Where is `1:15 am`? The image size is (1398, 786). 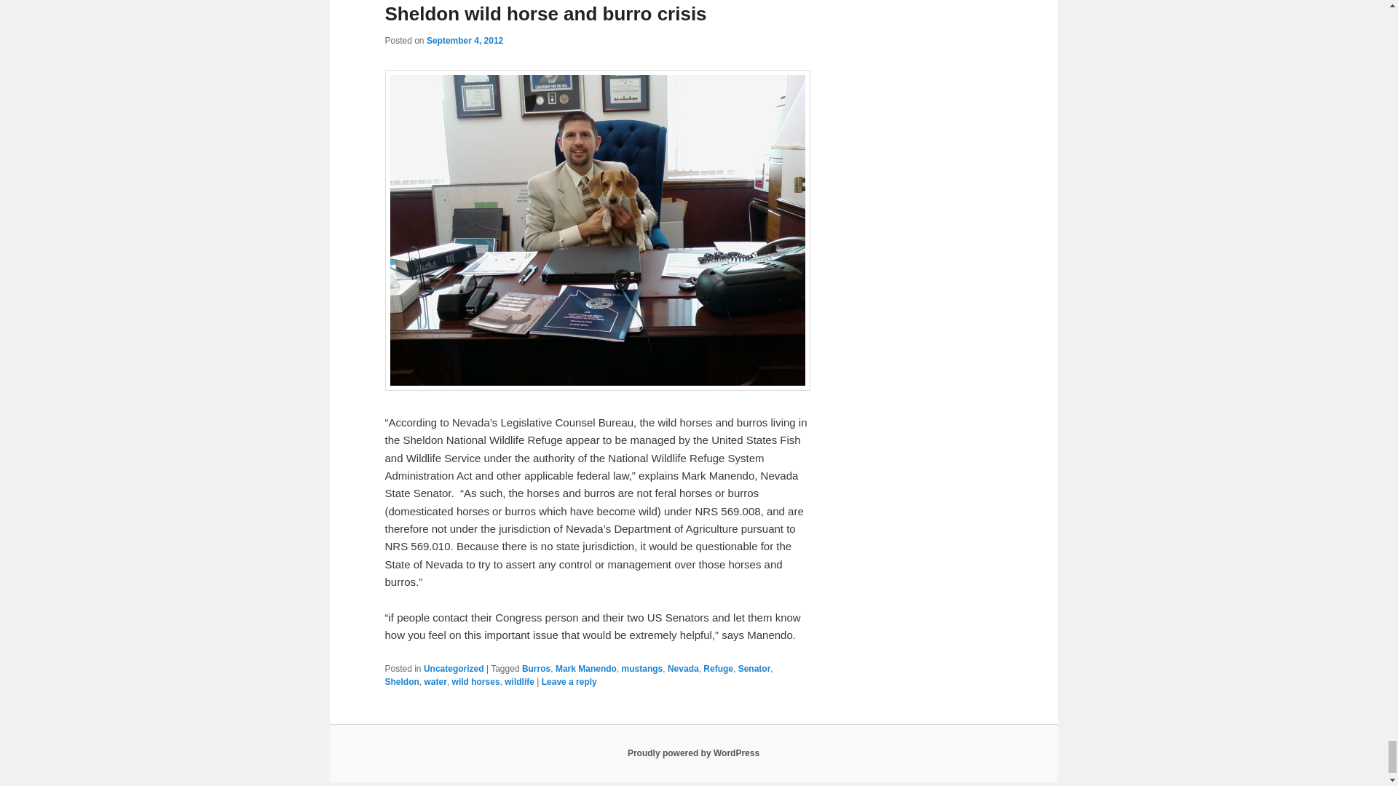
1:15 am is located at coordinates (465, 40).